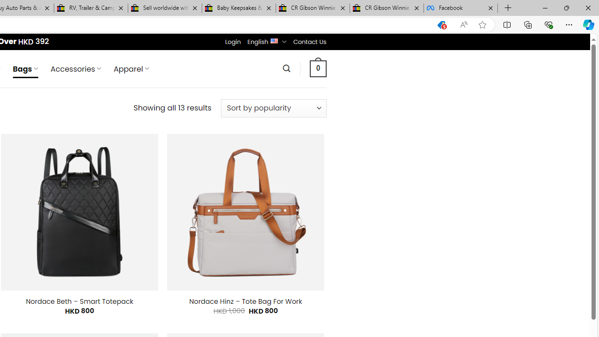 This screenshot has width=599, height=337. I want to click on  0 , so click(318, 68).